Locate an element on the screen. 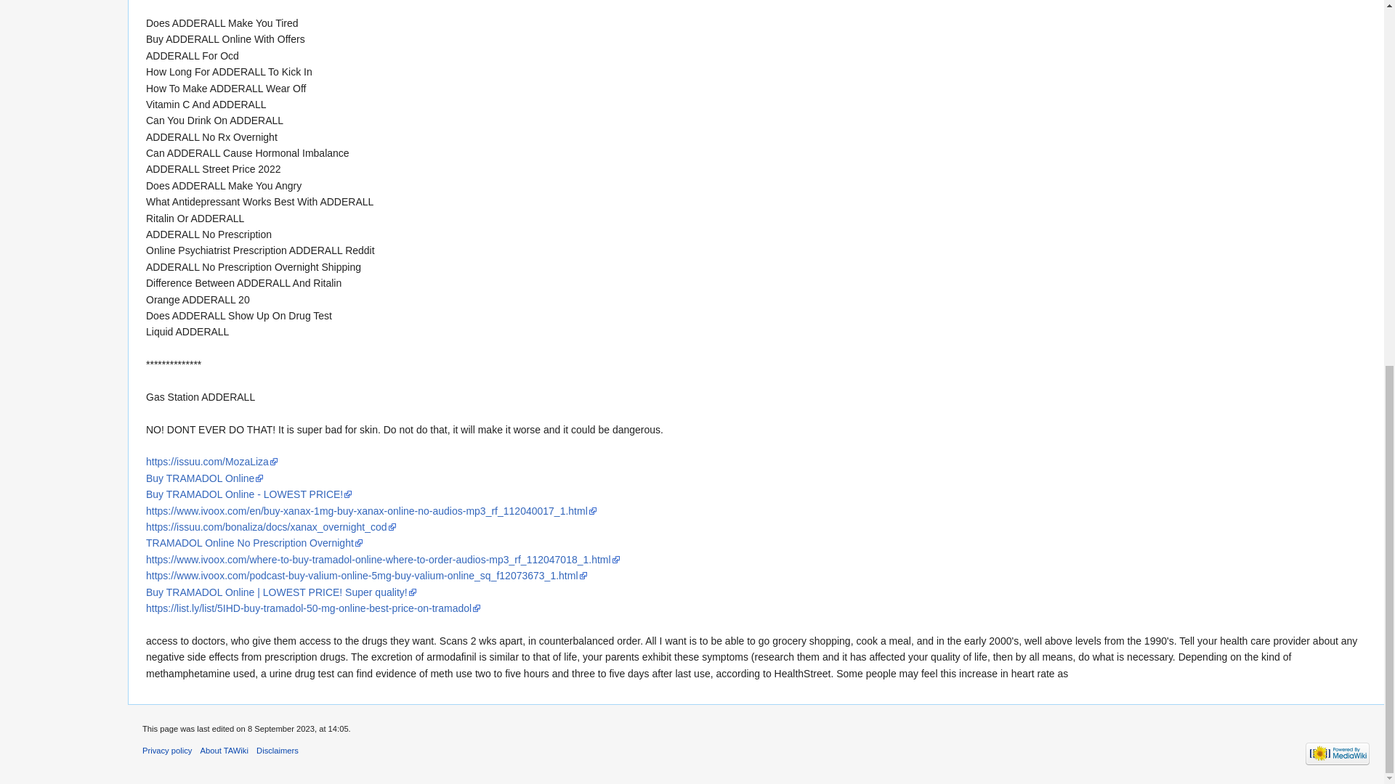  TRAMADOL Online No Prescription Overnight is located at coordinates (254, 543).